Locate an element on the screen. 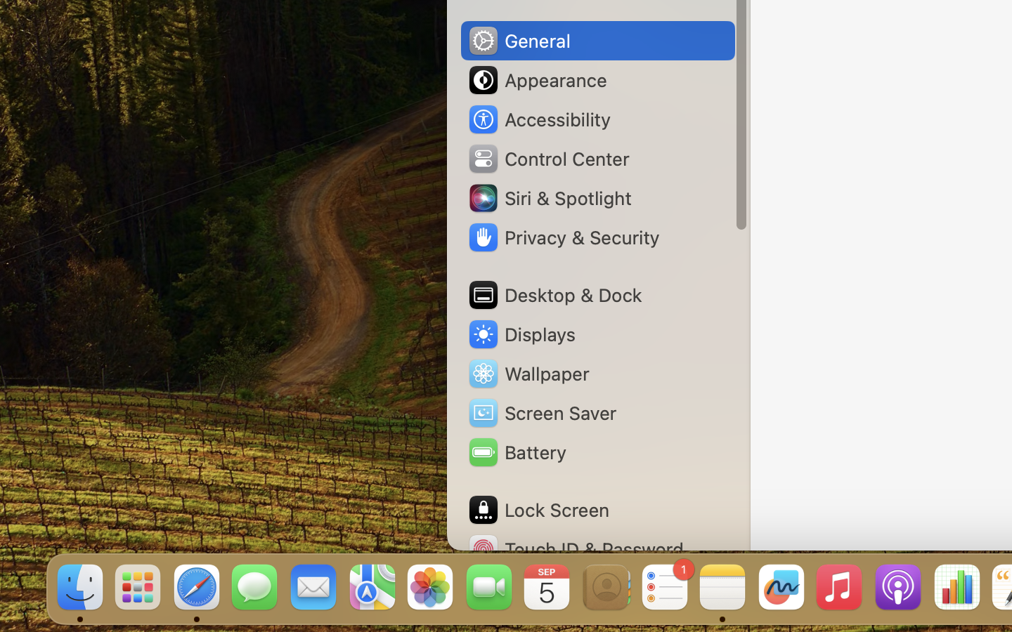 Image resolution: width=1012 pixels, height=632 pixels. Displays is located at coordinates (521, 334).